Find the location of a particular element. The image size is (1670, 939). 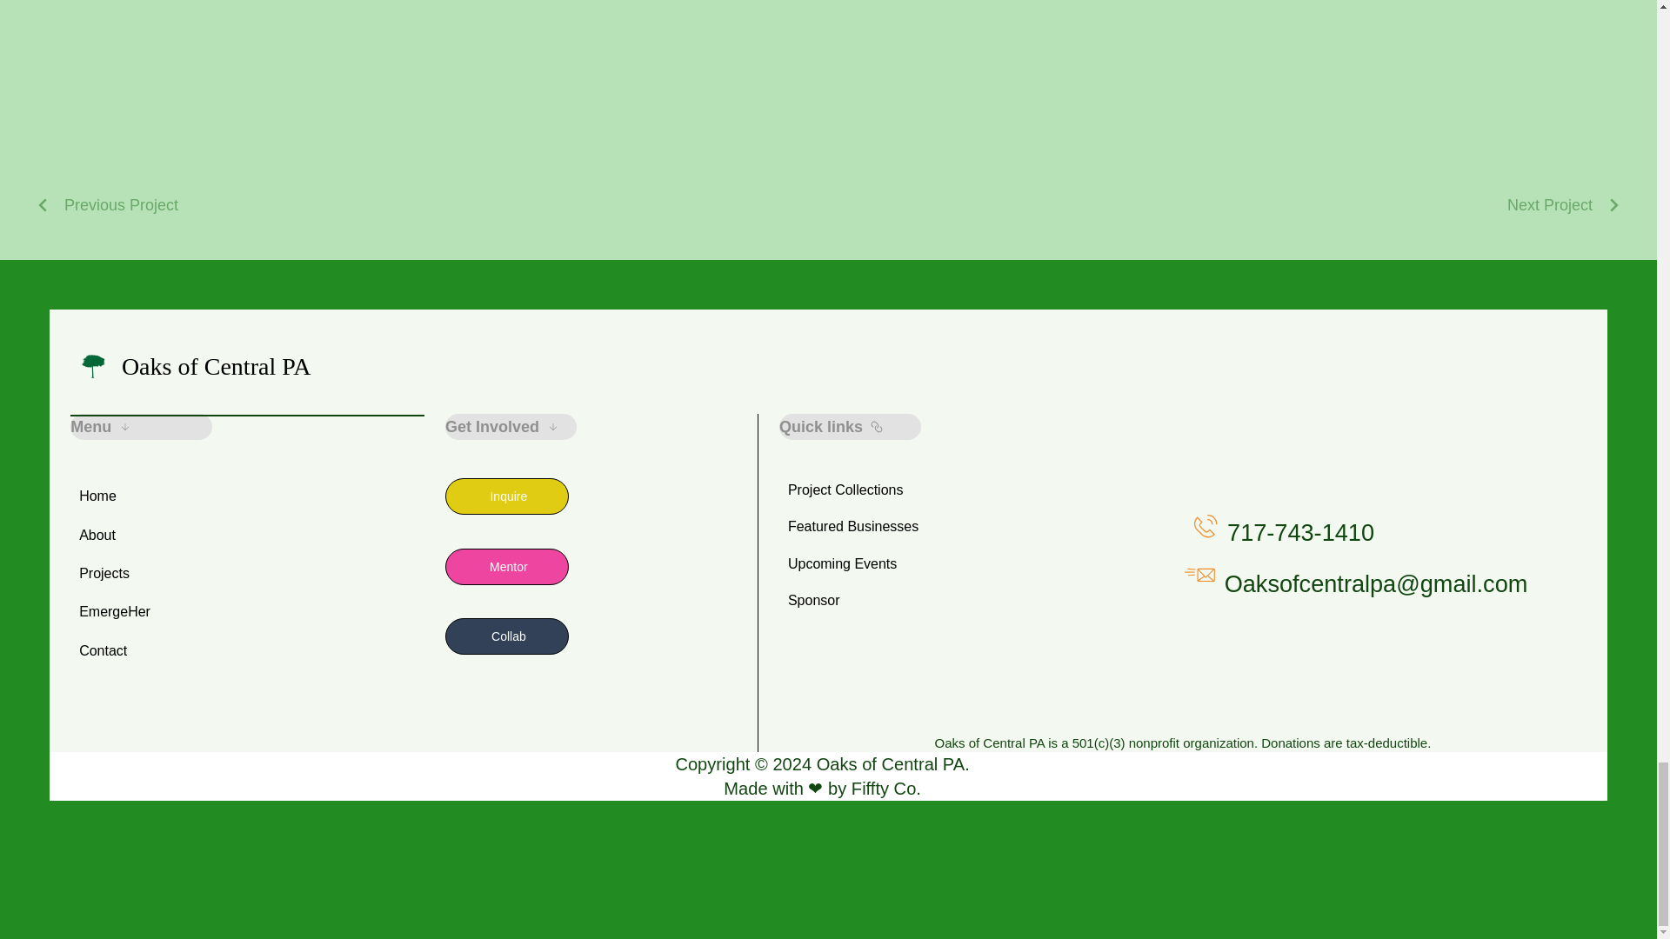

About is located at coordinates (141, 536).